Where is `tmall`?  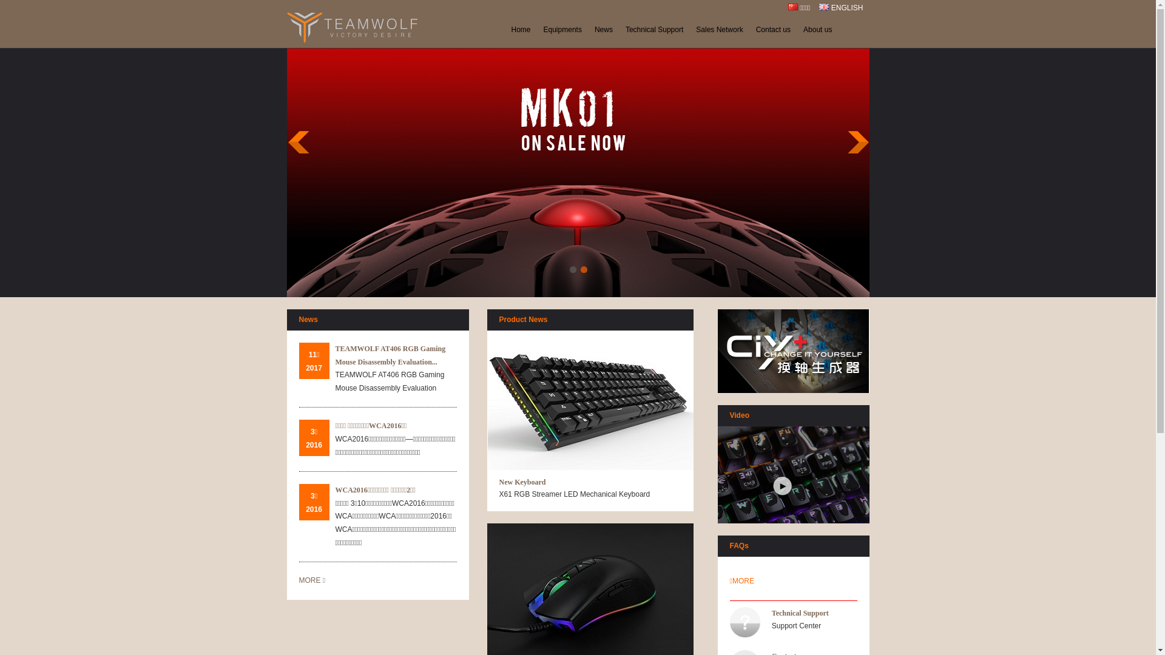 tmall is located at coordinates (792, 351).